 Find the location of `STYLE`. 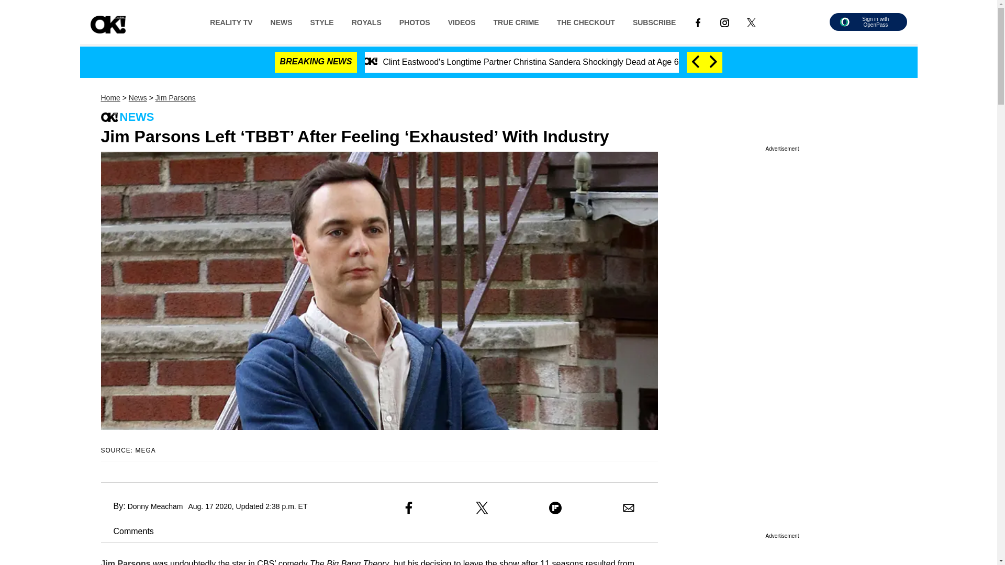

STYLE is located at coordinates (322, 21).